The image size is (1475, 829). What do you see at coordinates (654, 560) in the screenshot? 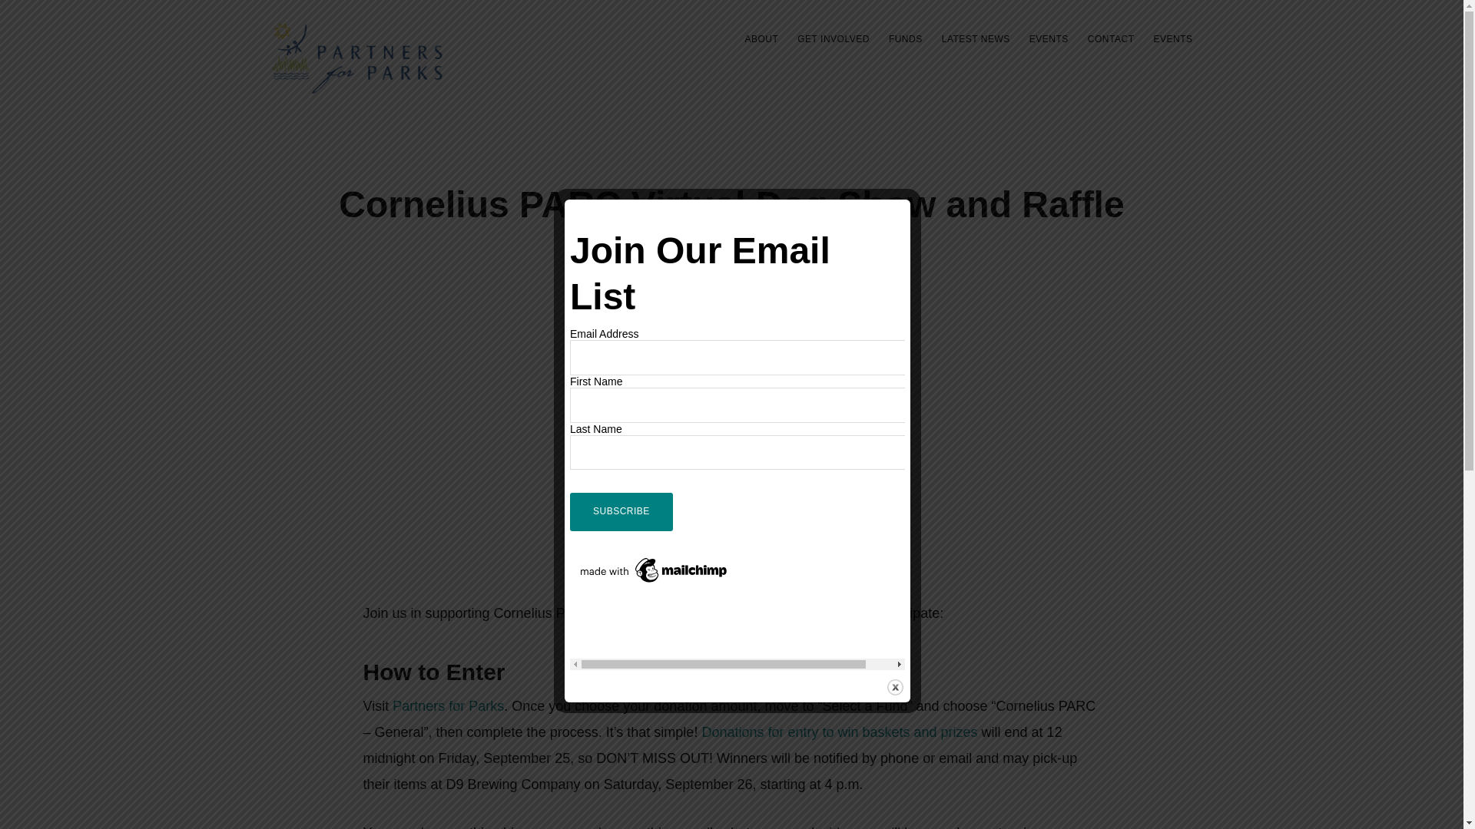
I see `Mailchimp - email marketing made easy and fun` at bounding box center [654, 560].